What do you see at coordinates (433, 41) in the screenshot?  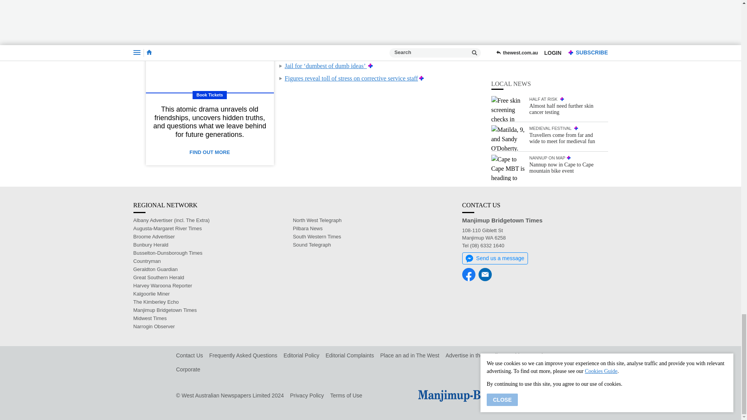 I see `Premium` at bounding box center [433, 41].